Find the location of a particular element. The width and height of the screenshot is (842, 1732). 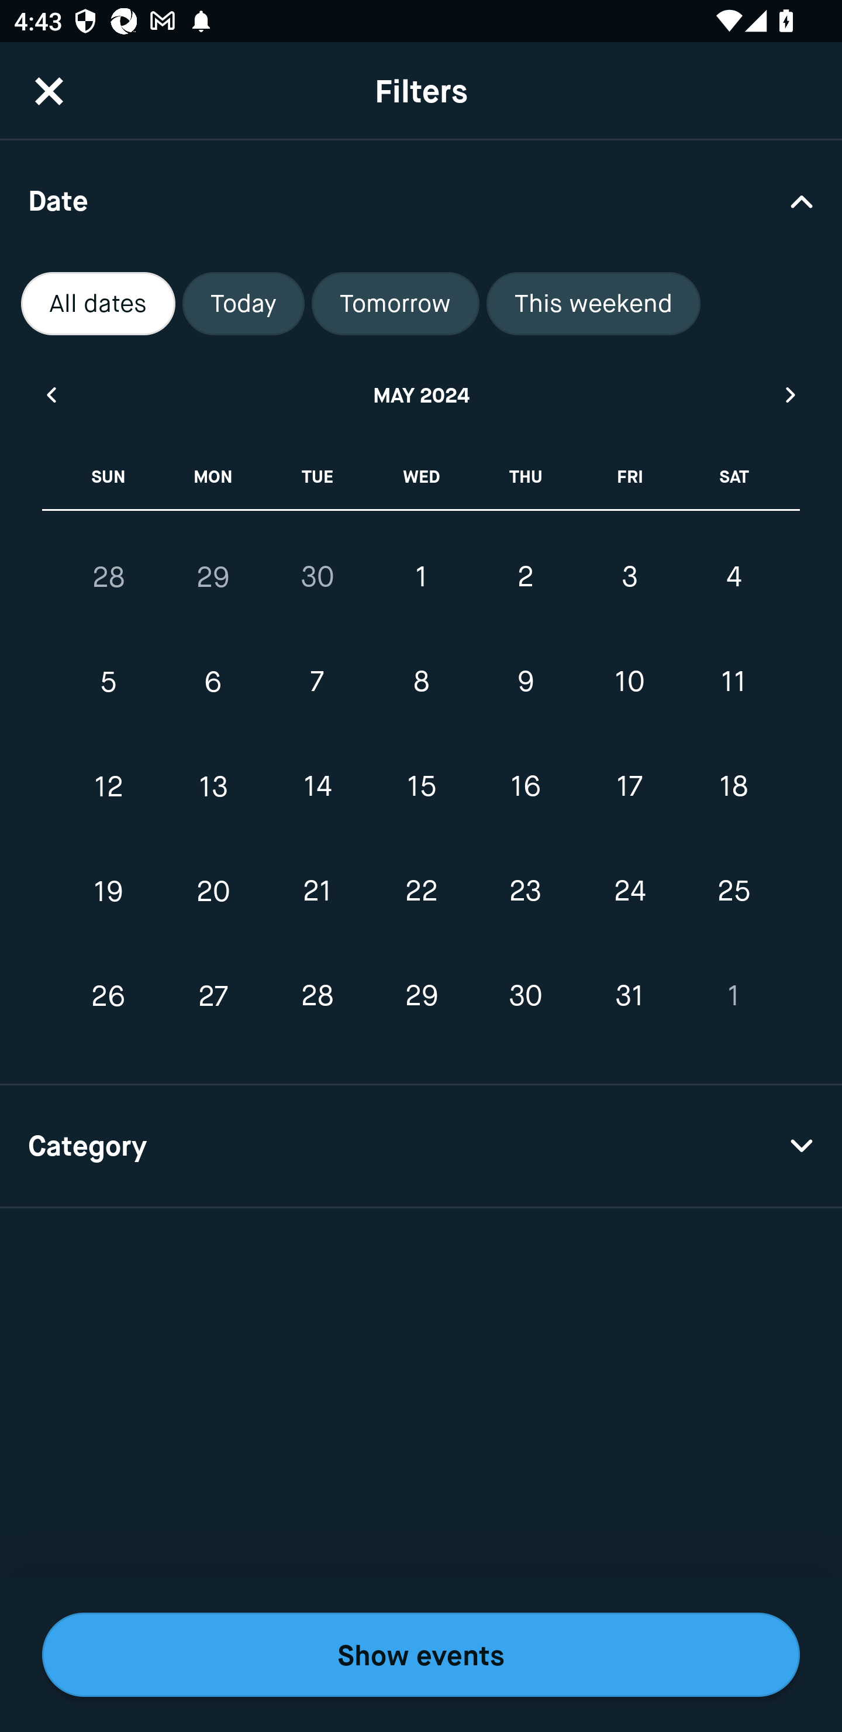

11 is located at coordinates (733, 682).